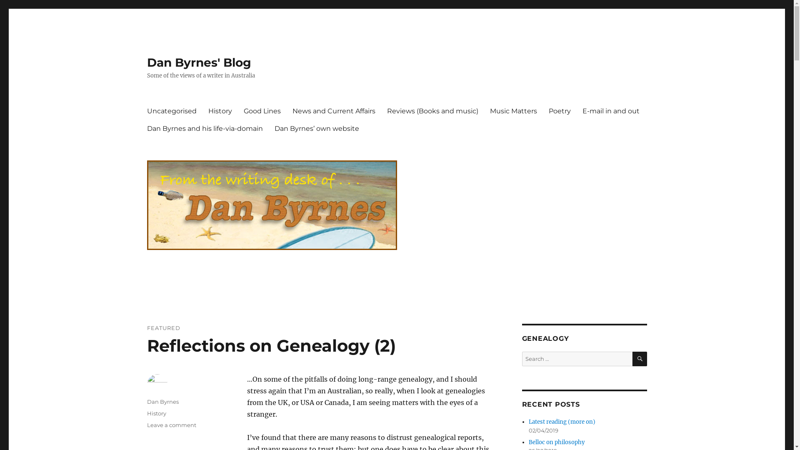  What do you see at coordinates (205, 128) in the screenshot?
I see `Dan Byrnes and his life-via-domain` at bounding box center [205, 128].